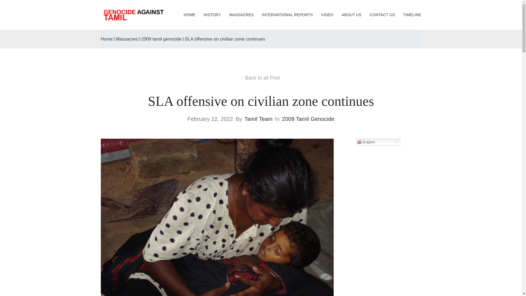 The width and height of the screenshot is (526, 296). What do you see at coordinates (351, 15) in the screenshot?
I see `ABOUT US` at bounding box center [351, 15].